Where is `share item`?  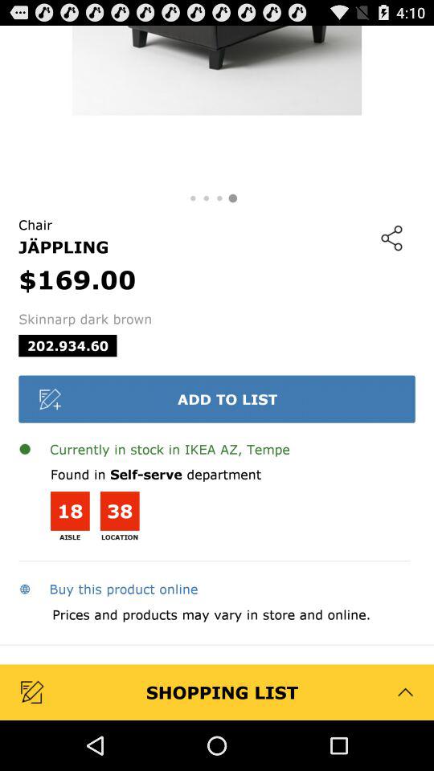
share item is located at coordinates (391, 238).